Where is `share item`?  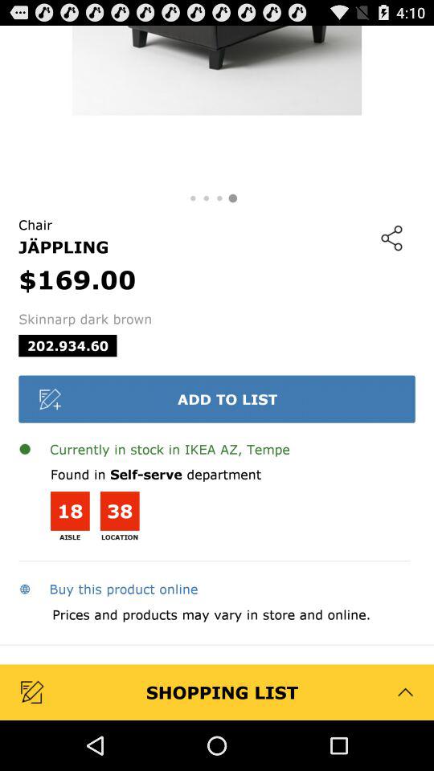
share item is located at coordinates (391, 238).